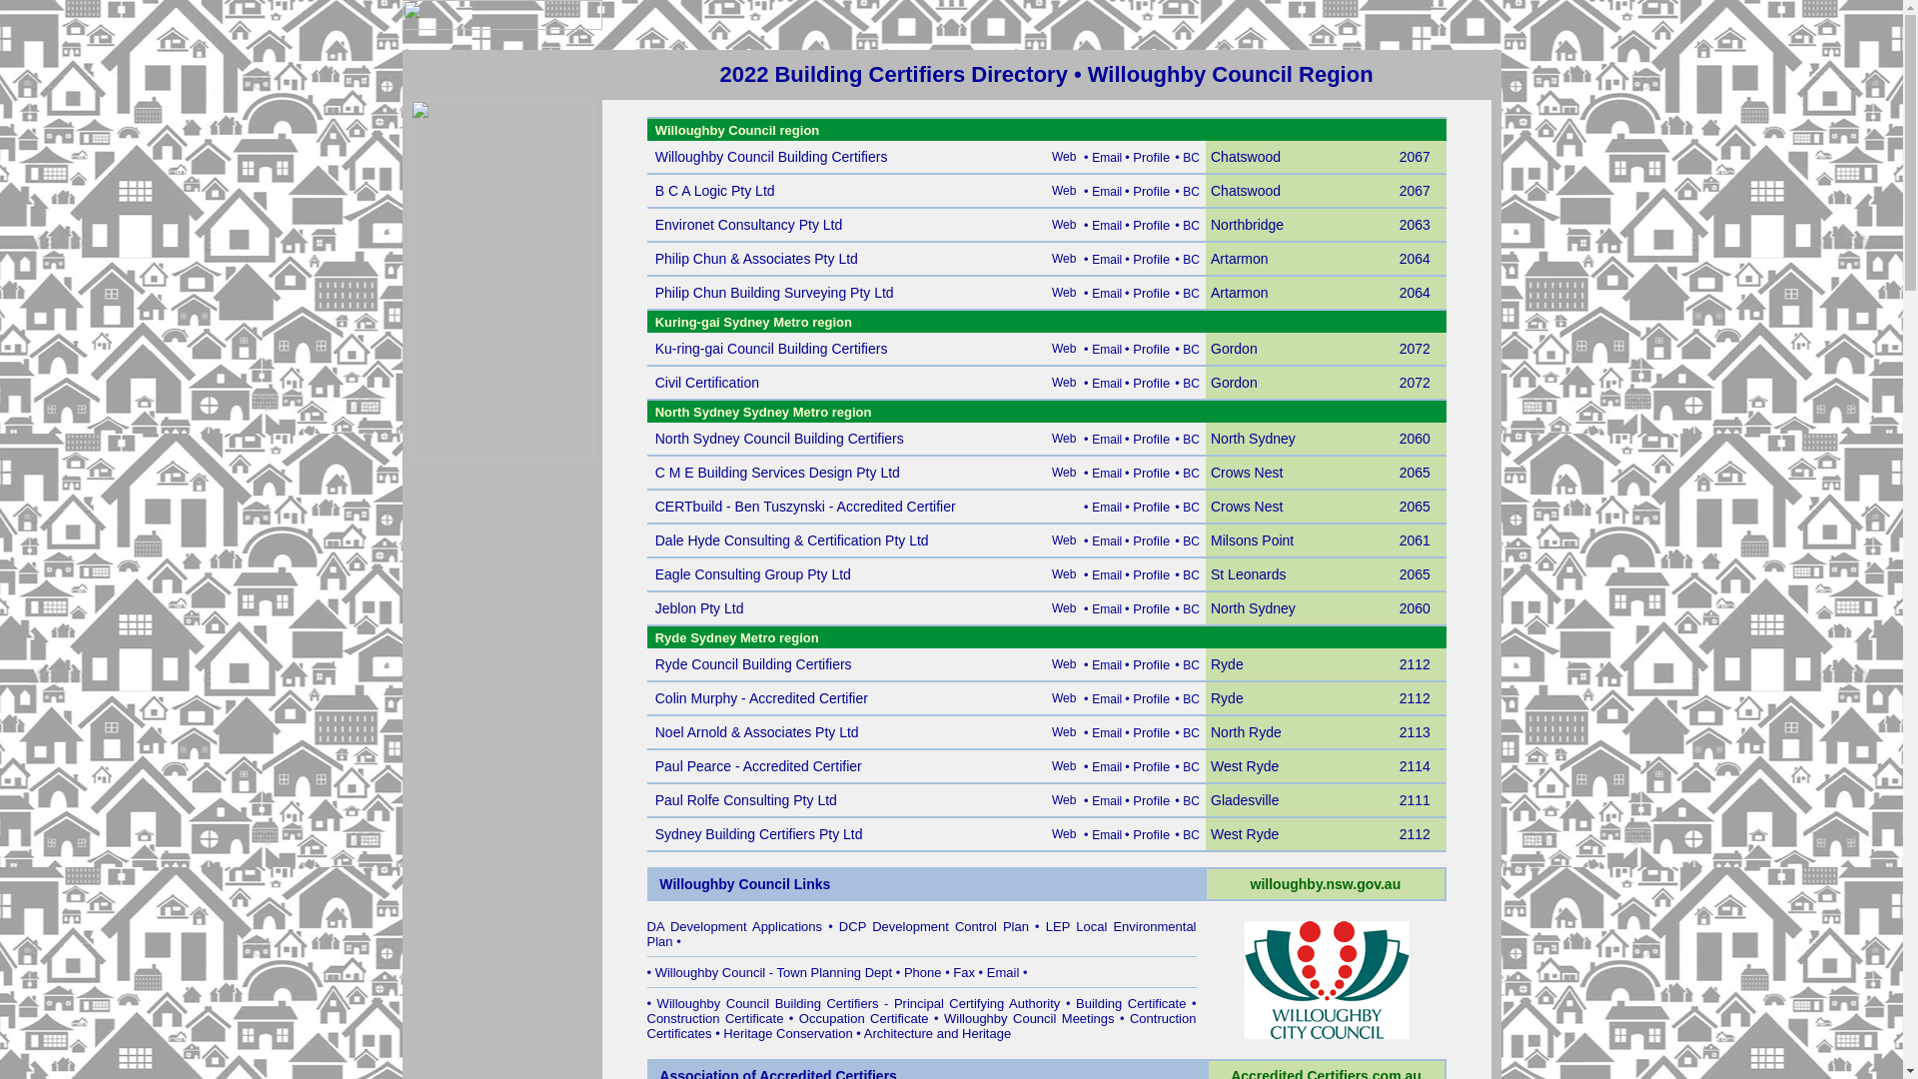 The width and height of the screenshot is (1918, 1079). I want to click on Construction Certificate, so click(715, 1019).